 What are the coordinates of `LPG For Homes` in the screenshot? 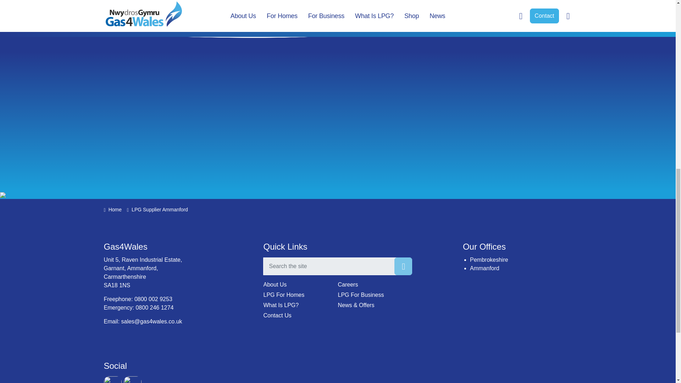 It's located at (300, 295).